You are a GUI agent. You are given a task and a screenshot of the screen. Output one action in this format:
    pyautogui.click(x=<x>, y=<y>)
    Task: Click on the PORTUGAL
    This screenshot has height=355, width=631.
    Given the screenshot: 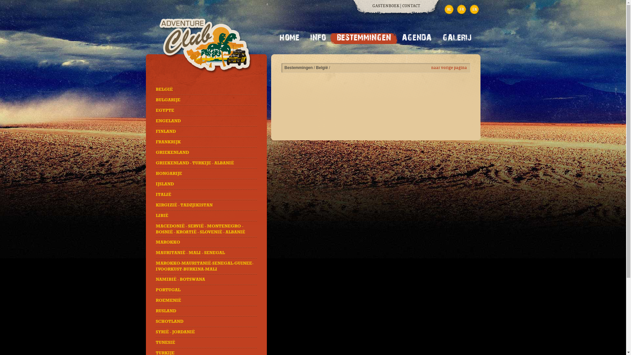 What is the action you would take?
    pyautogui.click(x=168, y=290)
    